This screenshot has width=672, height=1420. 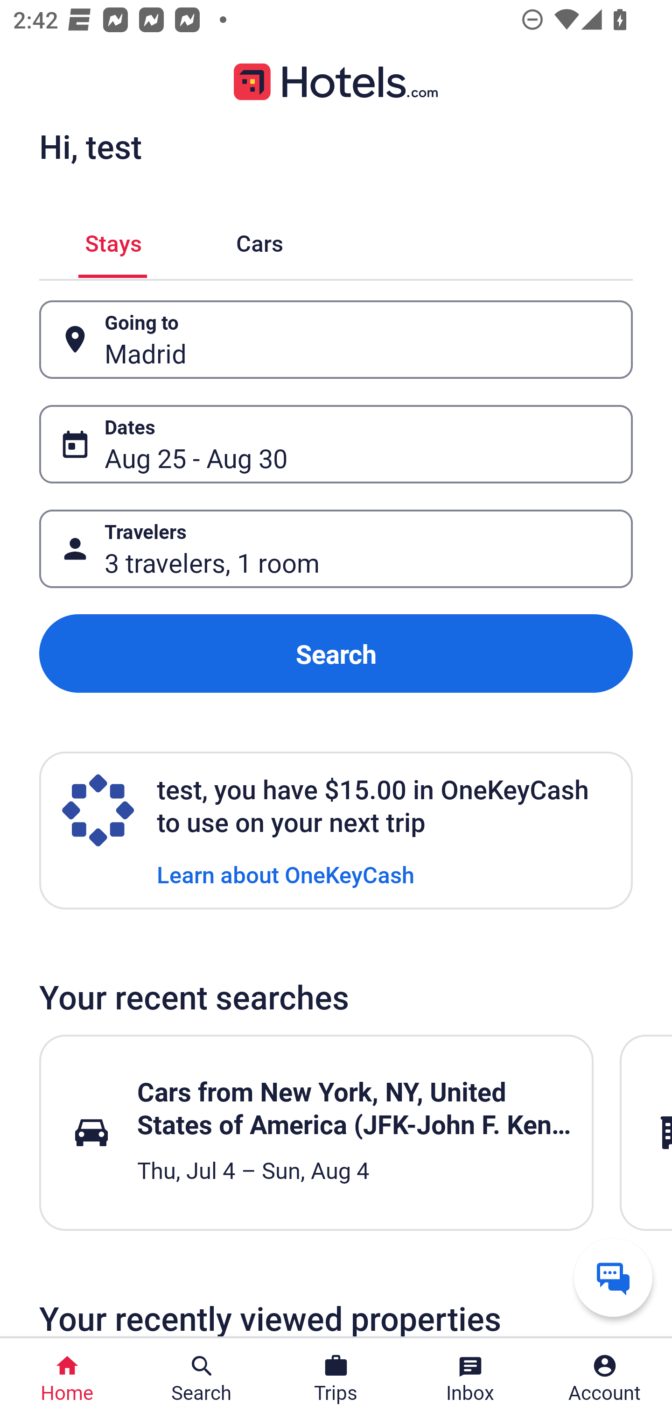 I want to click on Hi, test, so click(x=90, y=146).